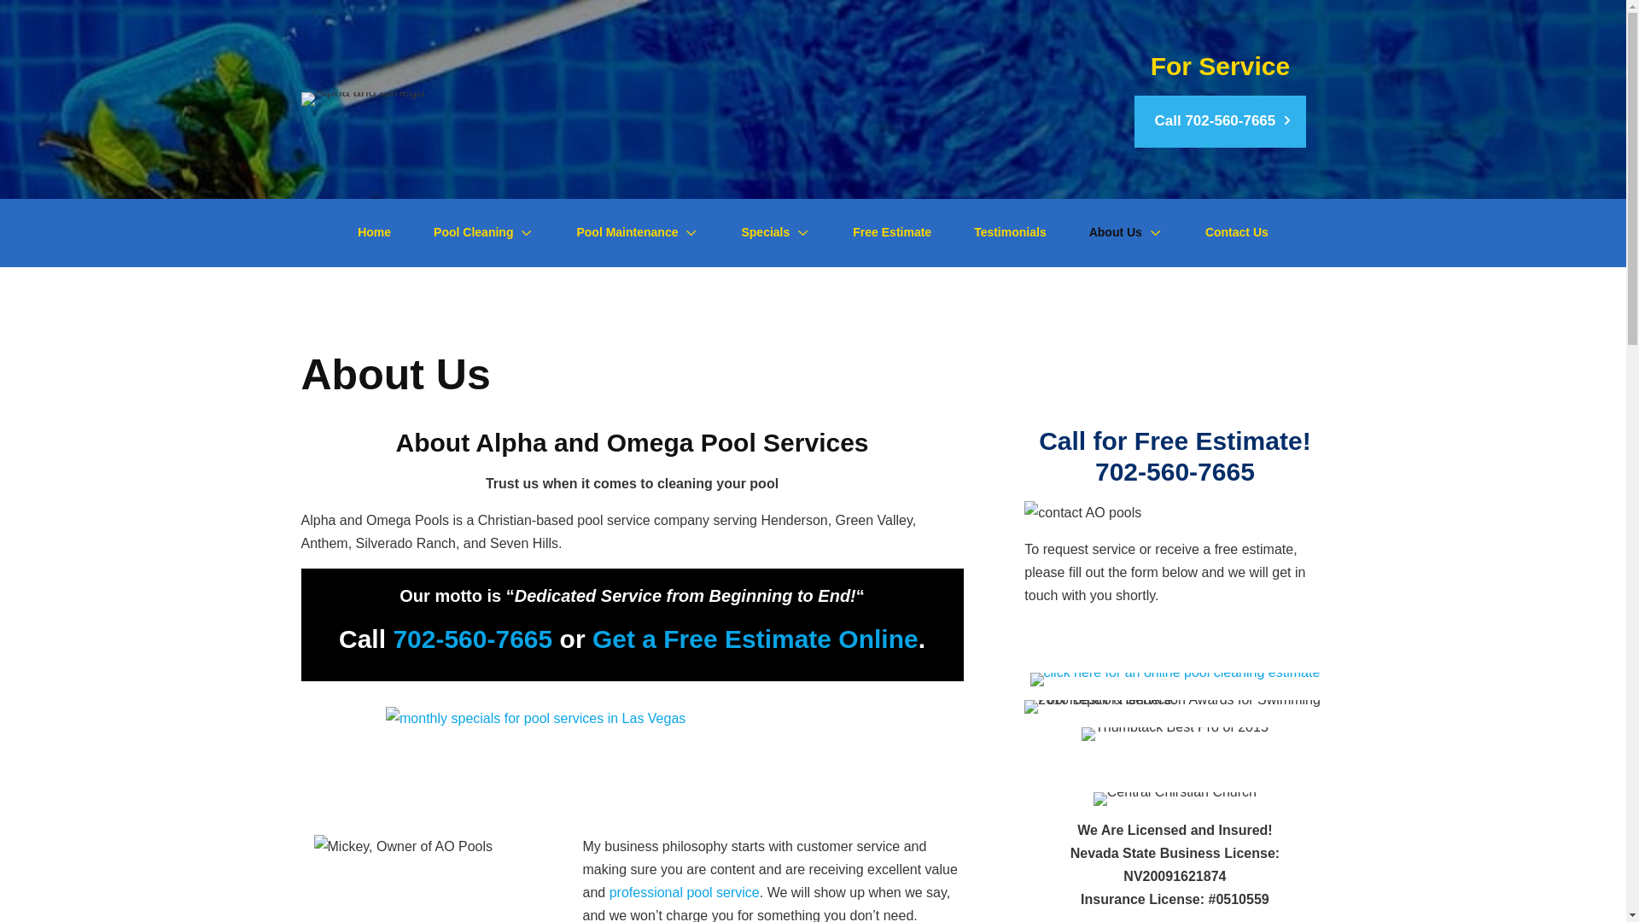  Describe the element at coordinates (483, 232) in the screenshot. I see `Pool Cleaning` at that location.